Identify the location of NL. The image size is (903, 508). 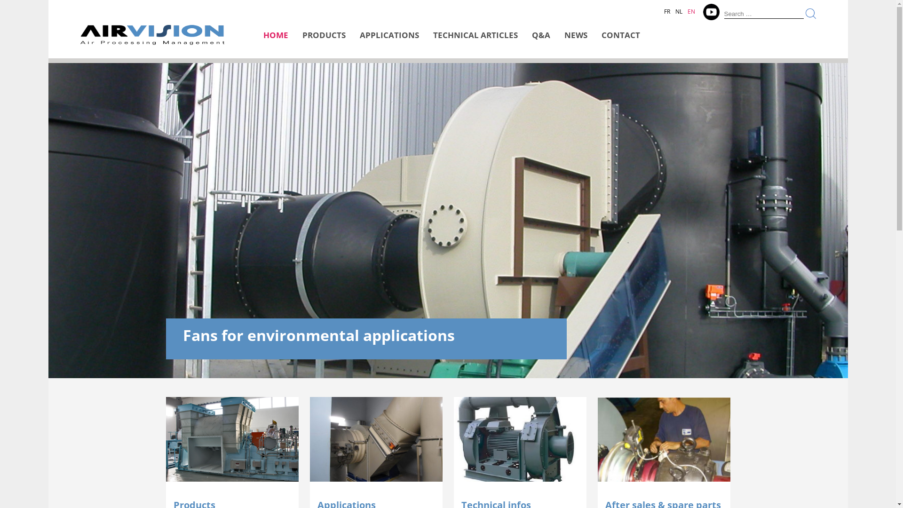
(679, 10).